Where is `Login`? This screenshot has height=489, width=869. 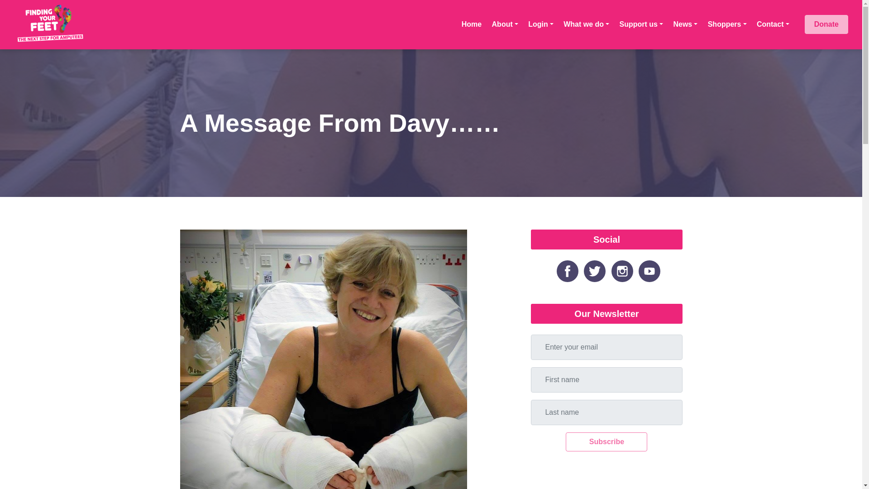
Login is located at coordinates (540, 24).